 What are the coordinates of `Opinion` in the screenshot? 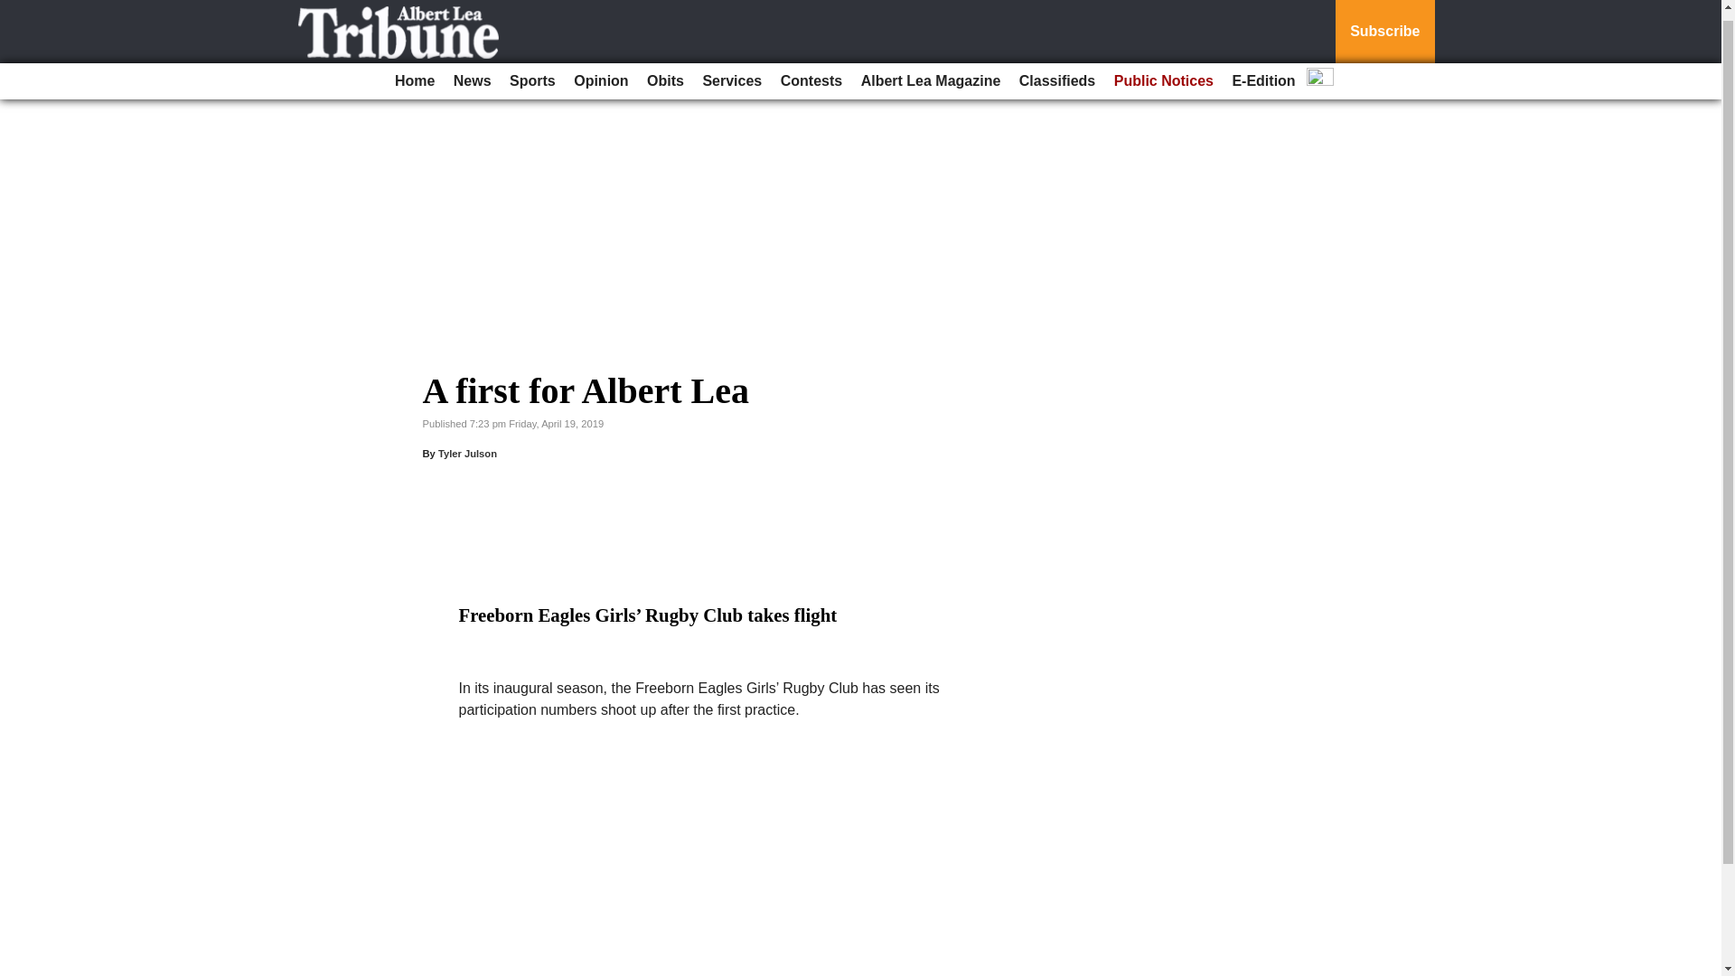 It's located at (600, 72).